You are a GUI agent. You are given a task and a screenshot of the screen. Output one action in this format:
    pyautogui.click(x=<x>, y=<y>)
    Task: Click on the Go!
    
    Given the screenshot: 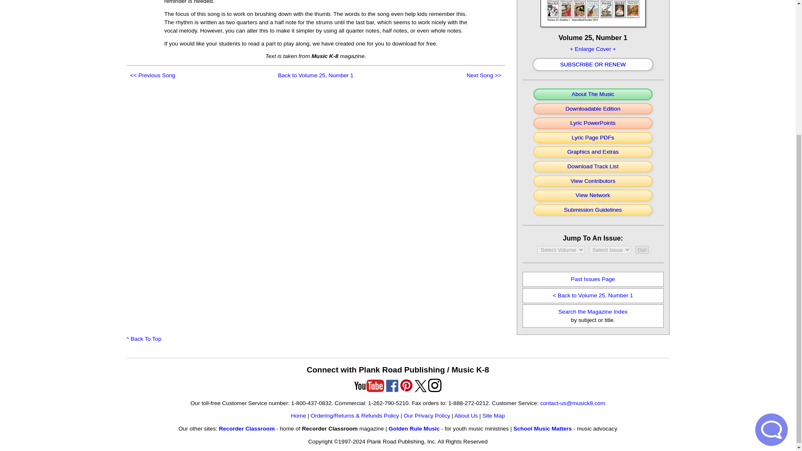 What is the action you would take?
    pyautogui.click(x=642, y=250)
    